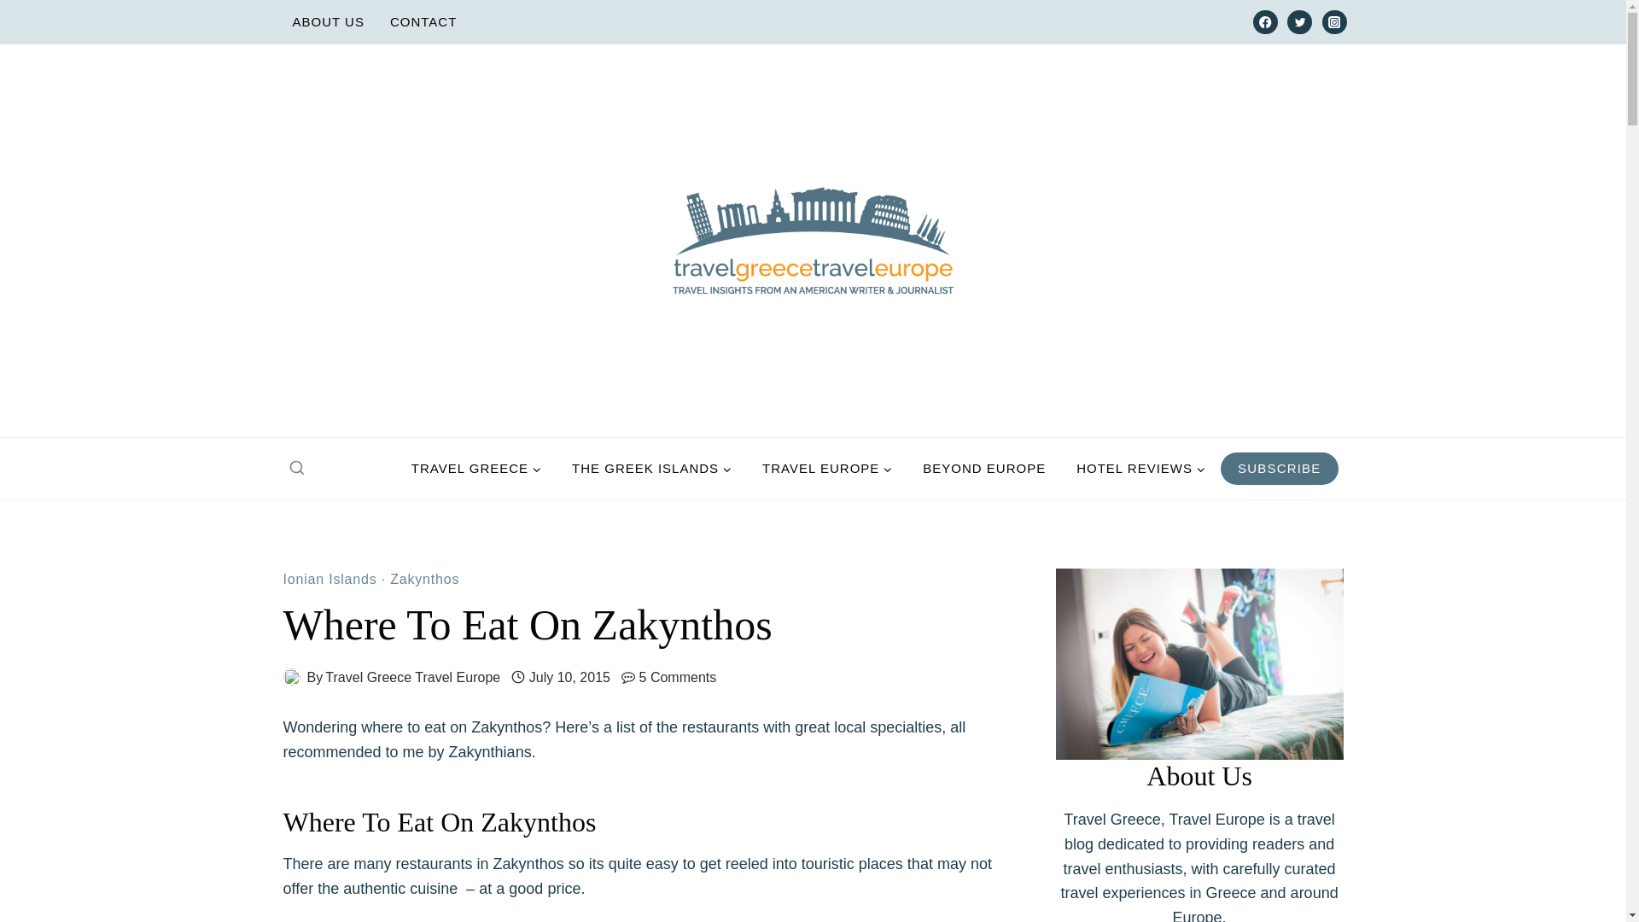 The height and width of the screenshot is (922, 1639). Describe the element at coordinates (652, 469) in the screenshot. I see `THE GREEK ISLANDS` at that location.